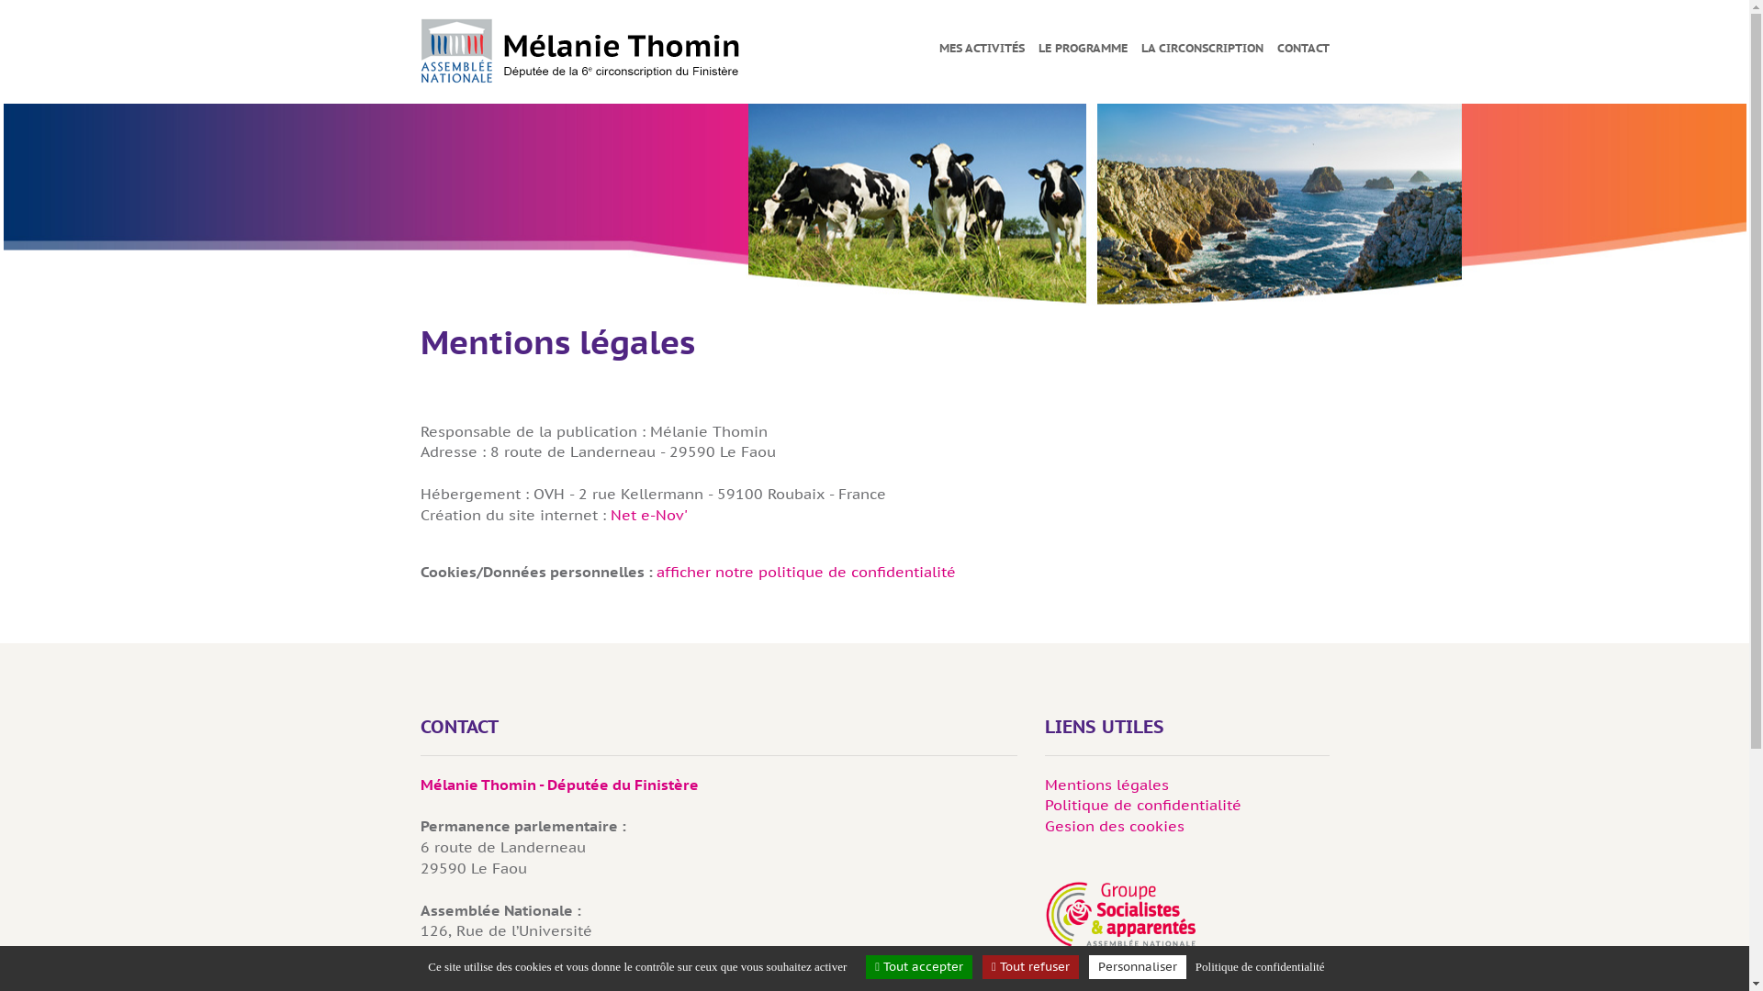 The image size is (1763, 991). Describe the element at coordinates (1082, 48) in the screenshot. I see `LE PROGRAMME` at that location.